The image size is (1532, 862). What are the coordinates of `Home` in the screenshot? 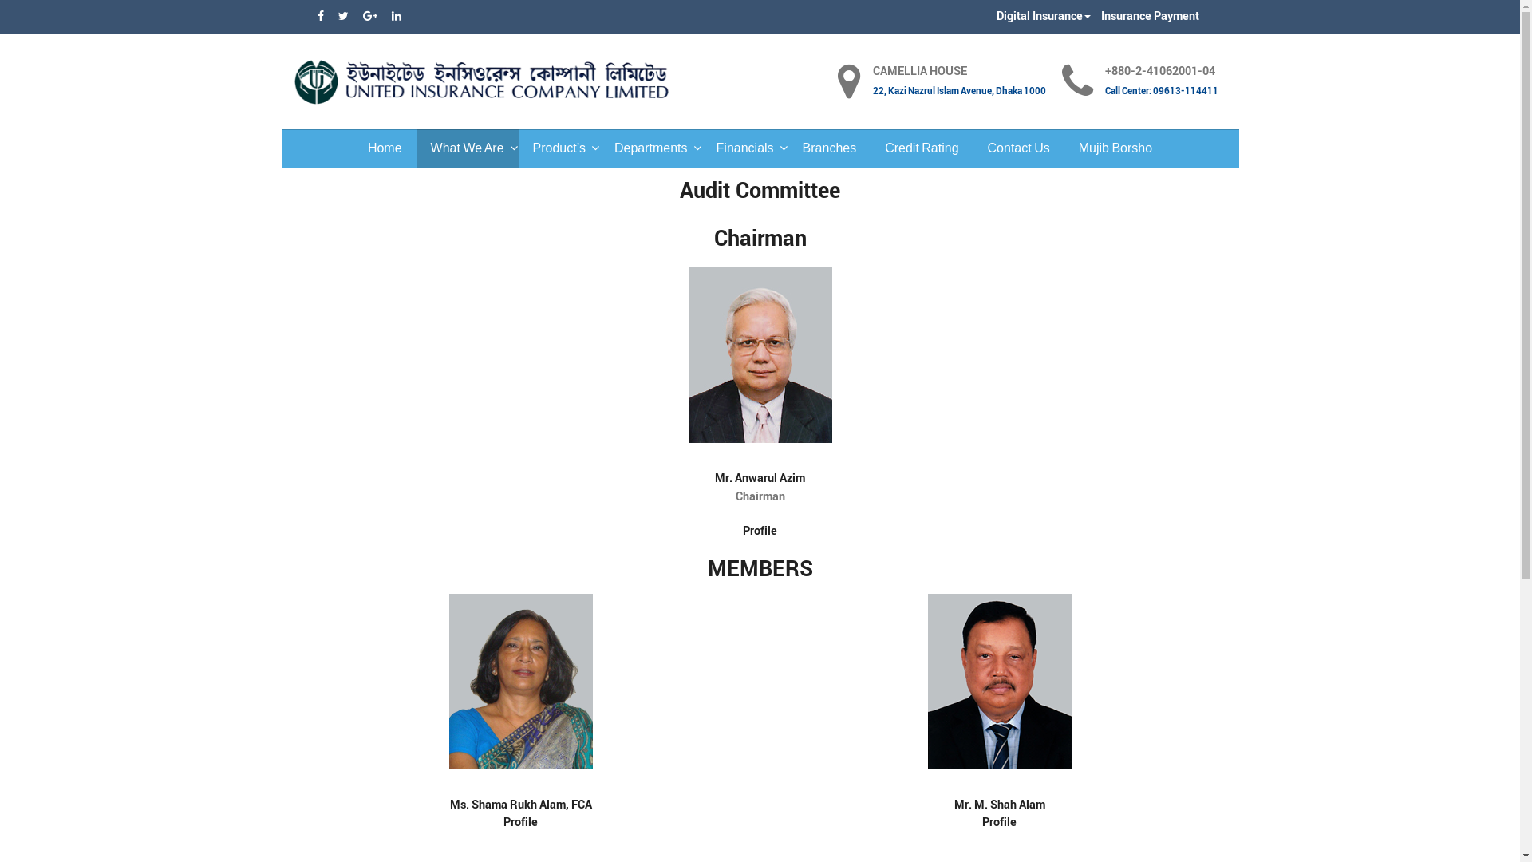 It's located at (385, 148).